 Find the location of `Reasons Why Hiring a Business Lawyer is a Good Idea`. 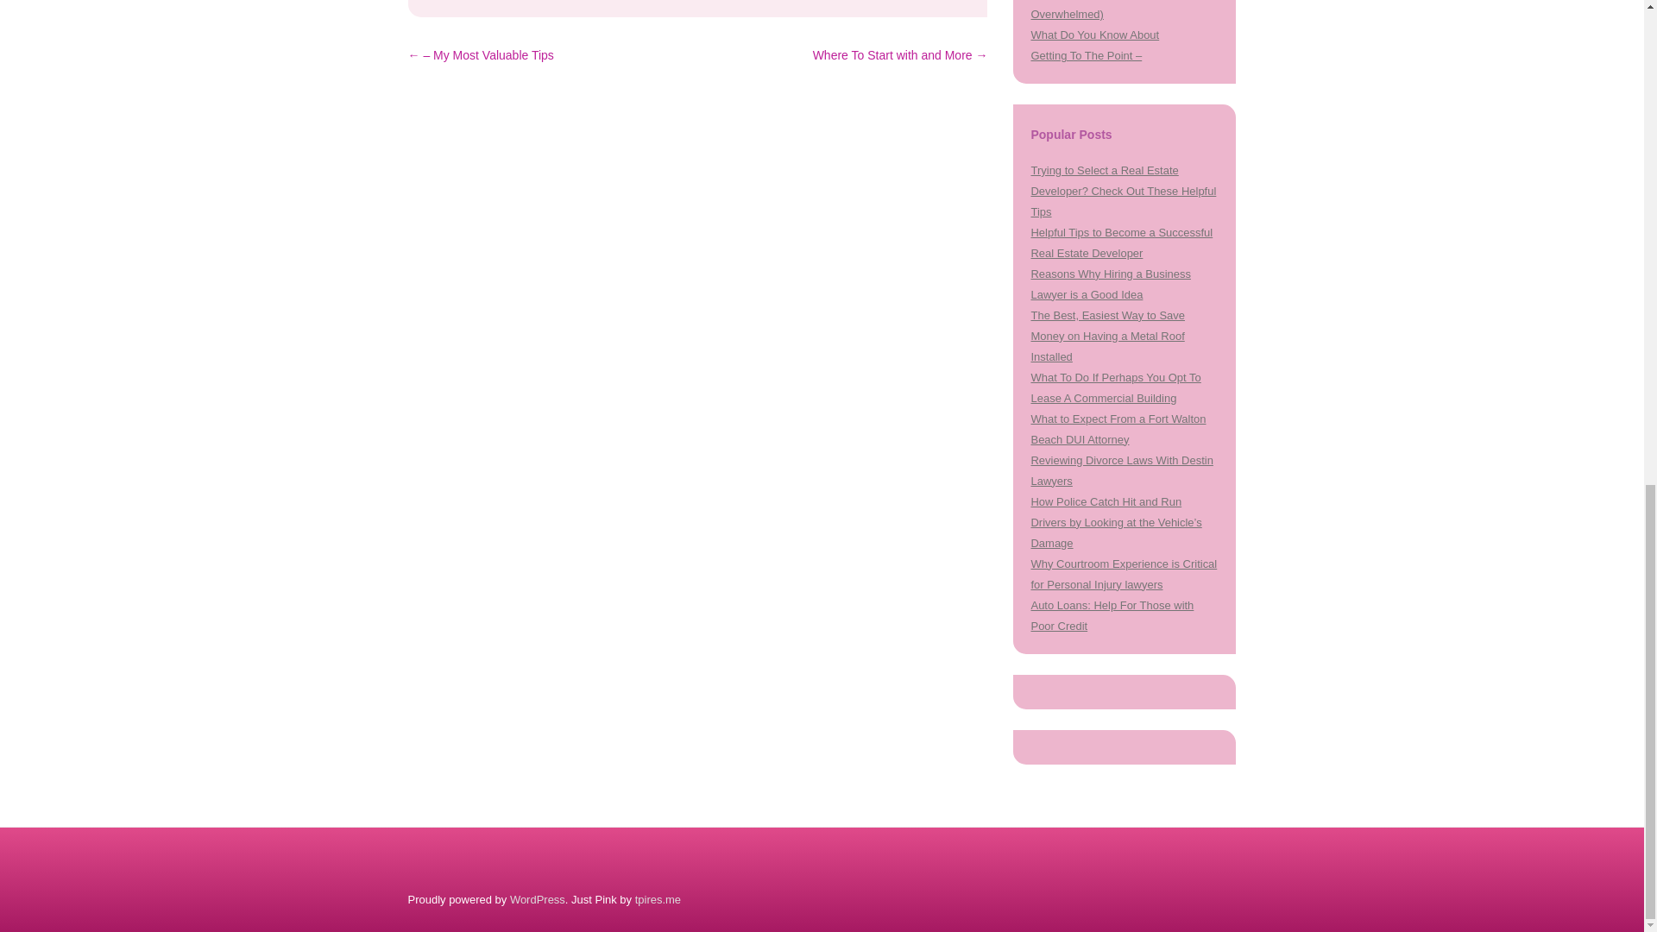

Reasons Why Hiring a Business Lawyer is a Good Idea is located at coordinates (1110, 283).